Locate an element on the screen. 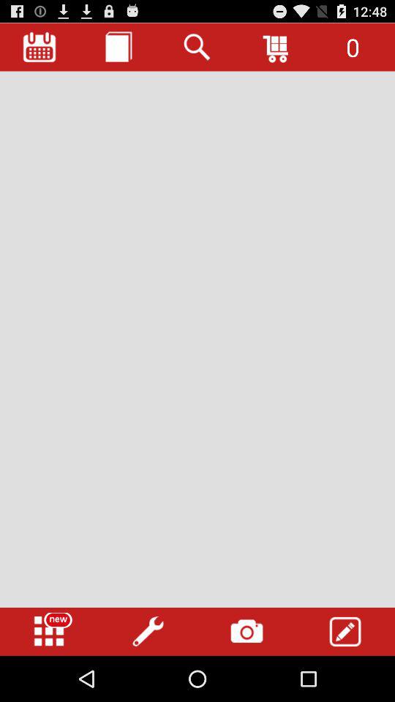 The width and height of the screenshot is (395, 702). search is located at coordinates (197, 47).